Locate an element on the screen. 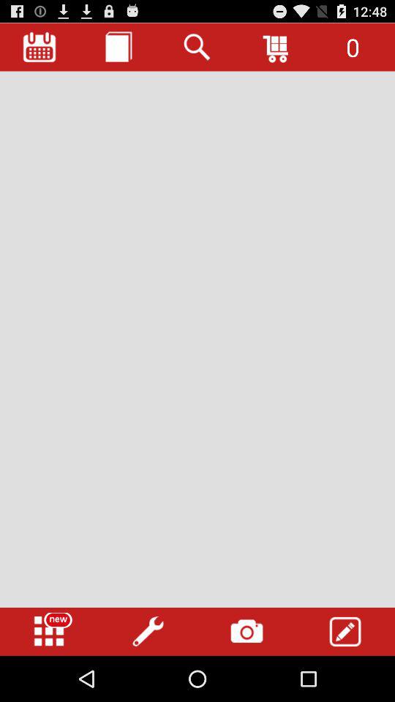 The width and height of the screenshot is (395, 702). search is located at coordinates (197, 47).